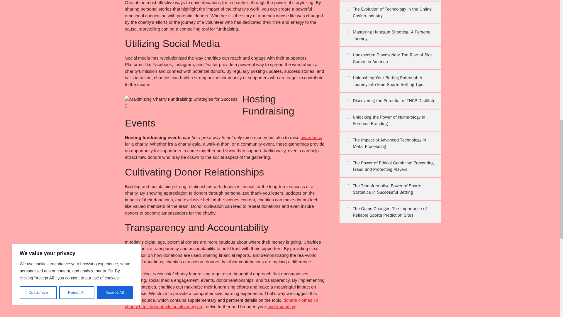  What do you see at coordinates (281, 306) in the screenshot?
I see `understanding` at bounding box center [281, 306].